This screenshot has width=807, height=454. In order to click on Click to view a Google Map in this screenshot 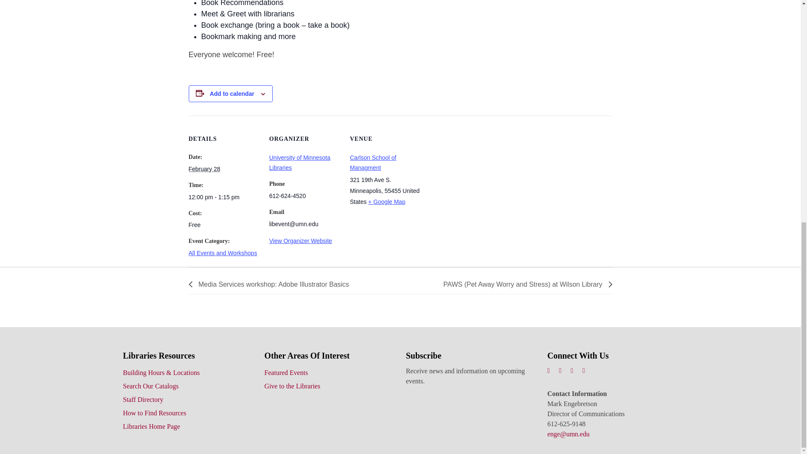, I will do `click(386, 202)`.